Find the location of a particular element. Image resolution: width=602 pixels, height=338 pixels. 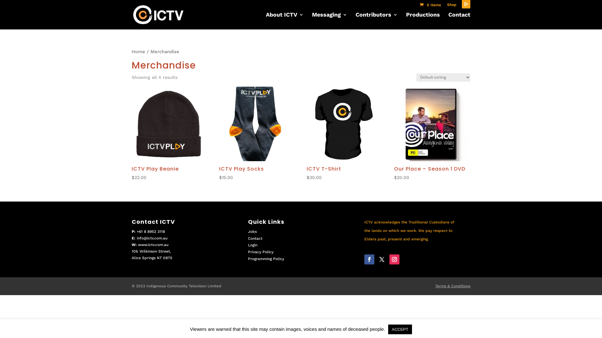

Contact is located at coordinates (459, 21).